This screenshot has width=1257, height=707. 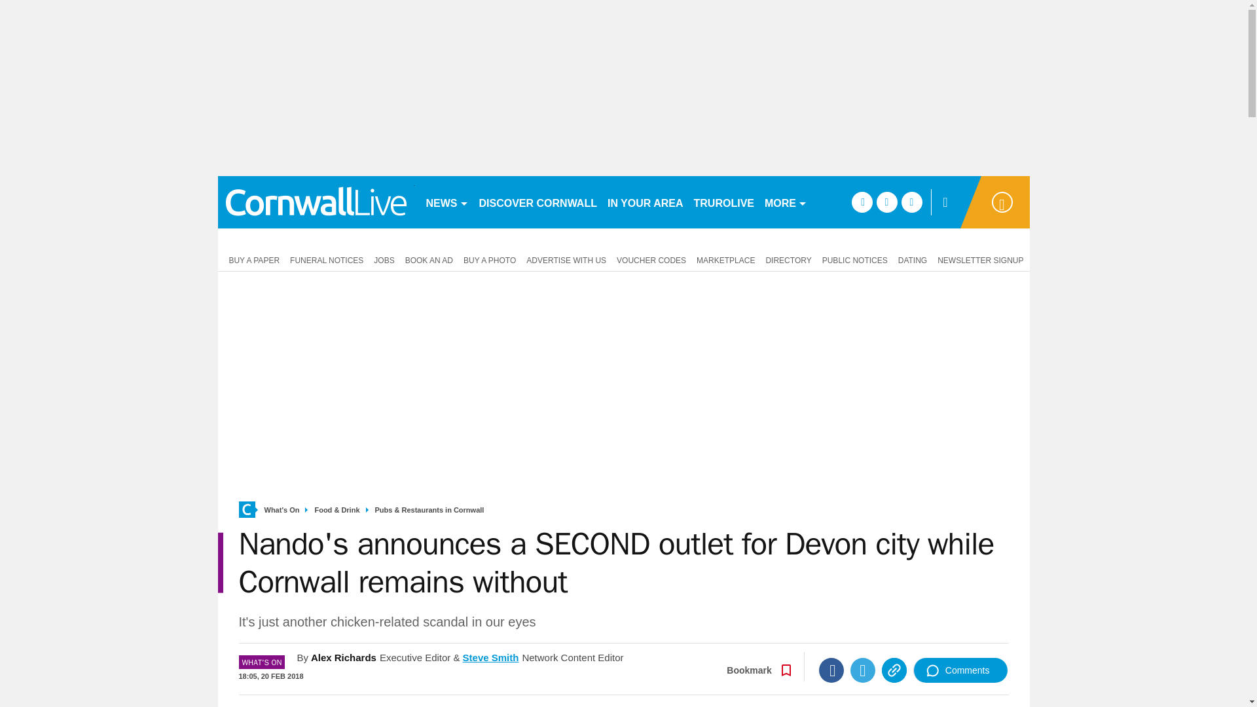 I want to click on Facebook, so click(x=831, y=670).